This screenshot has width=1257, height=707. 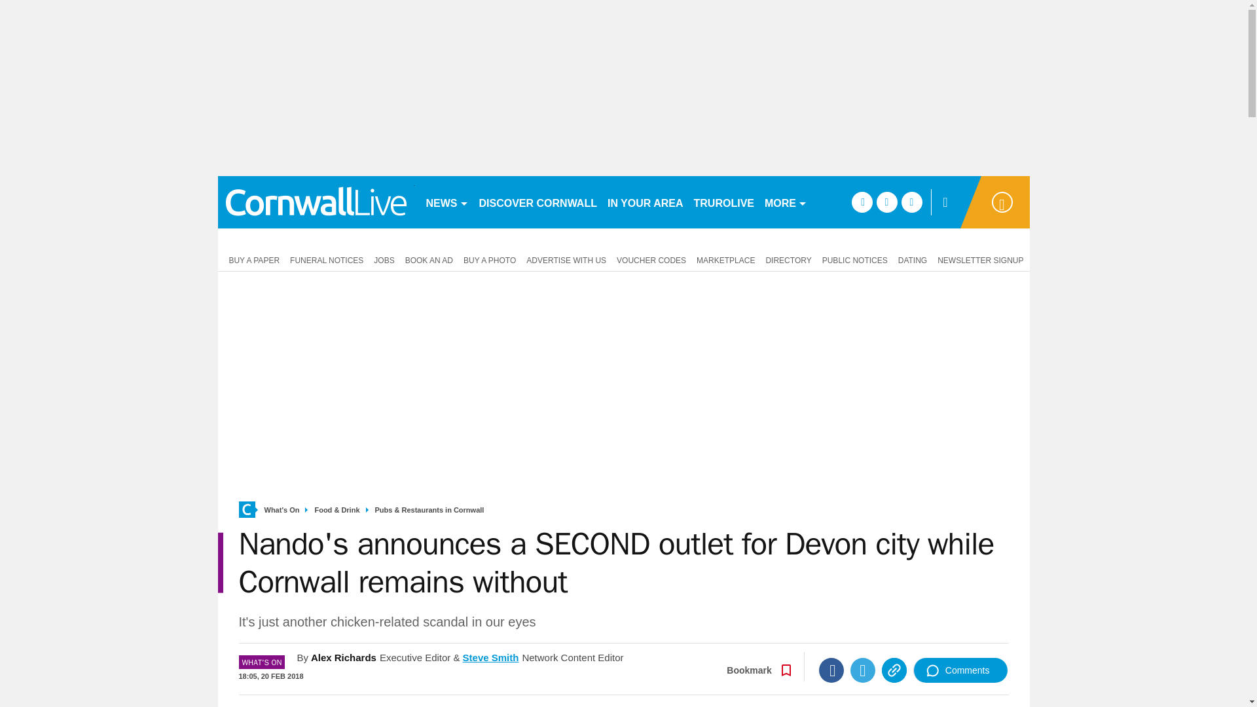 I want to click on Facebook, so click(x=831, y=670).